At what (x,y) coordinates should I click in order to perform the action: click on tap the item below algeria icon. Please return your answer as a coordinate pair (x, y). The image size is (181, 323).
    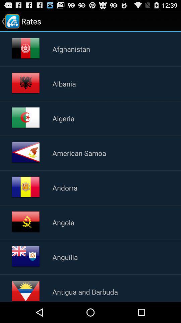
    Looking at the image, I should click on (79, 153).